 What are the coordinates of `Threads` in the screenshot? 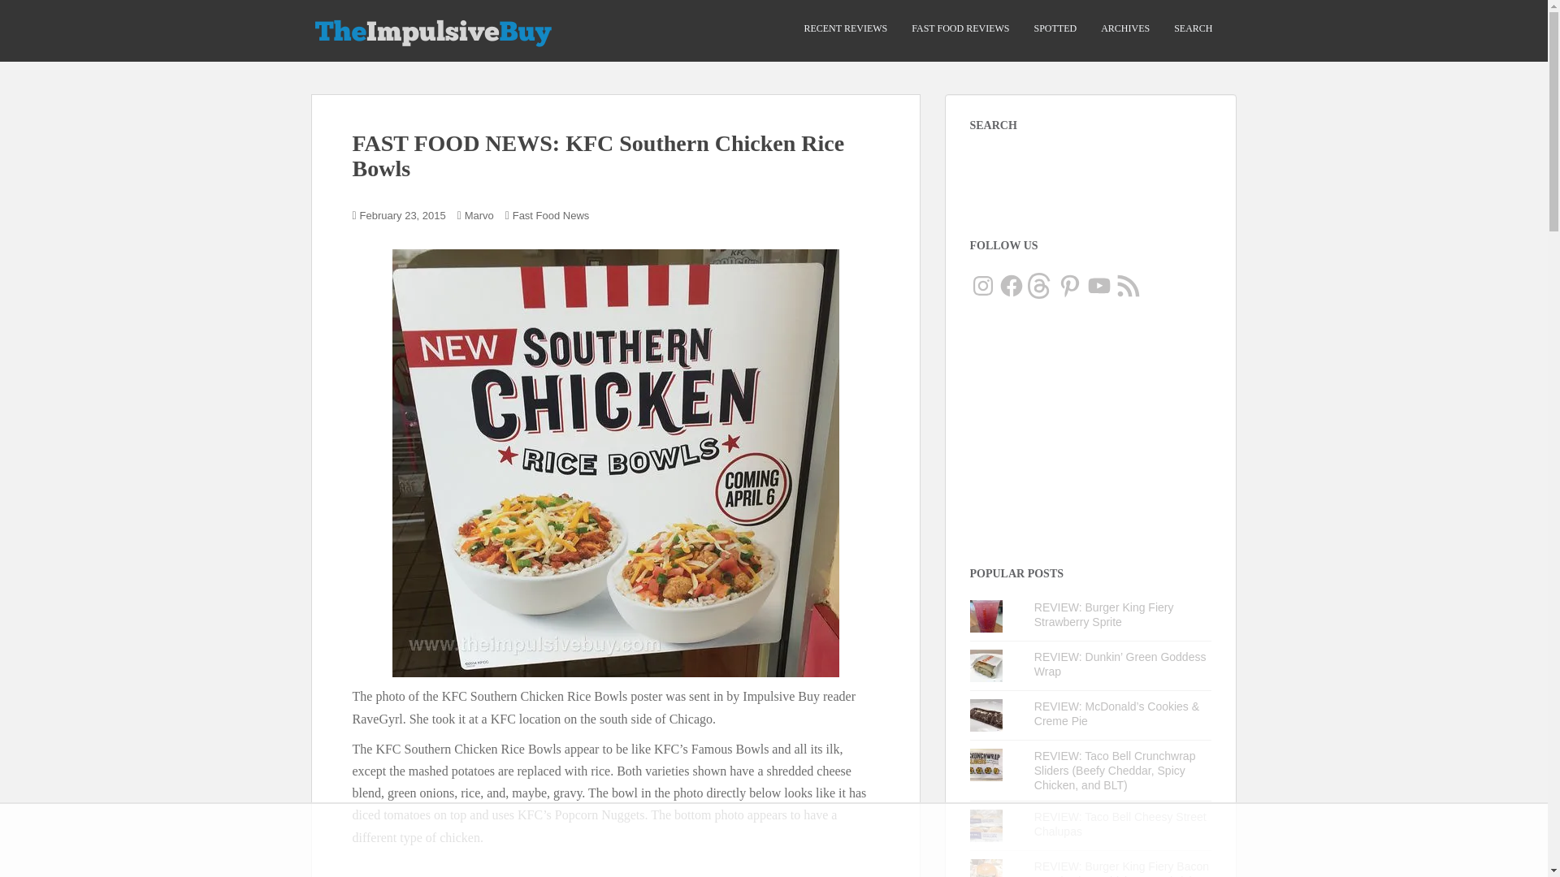 It's located at (1041, 286).